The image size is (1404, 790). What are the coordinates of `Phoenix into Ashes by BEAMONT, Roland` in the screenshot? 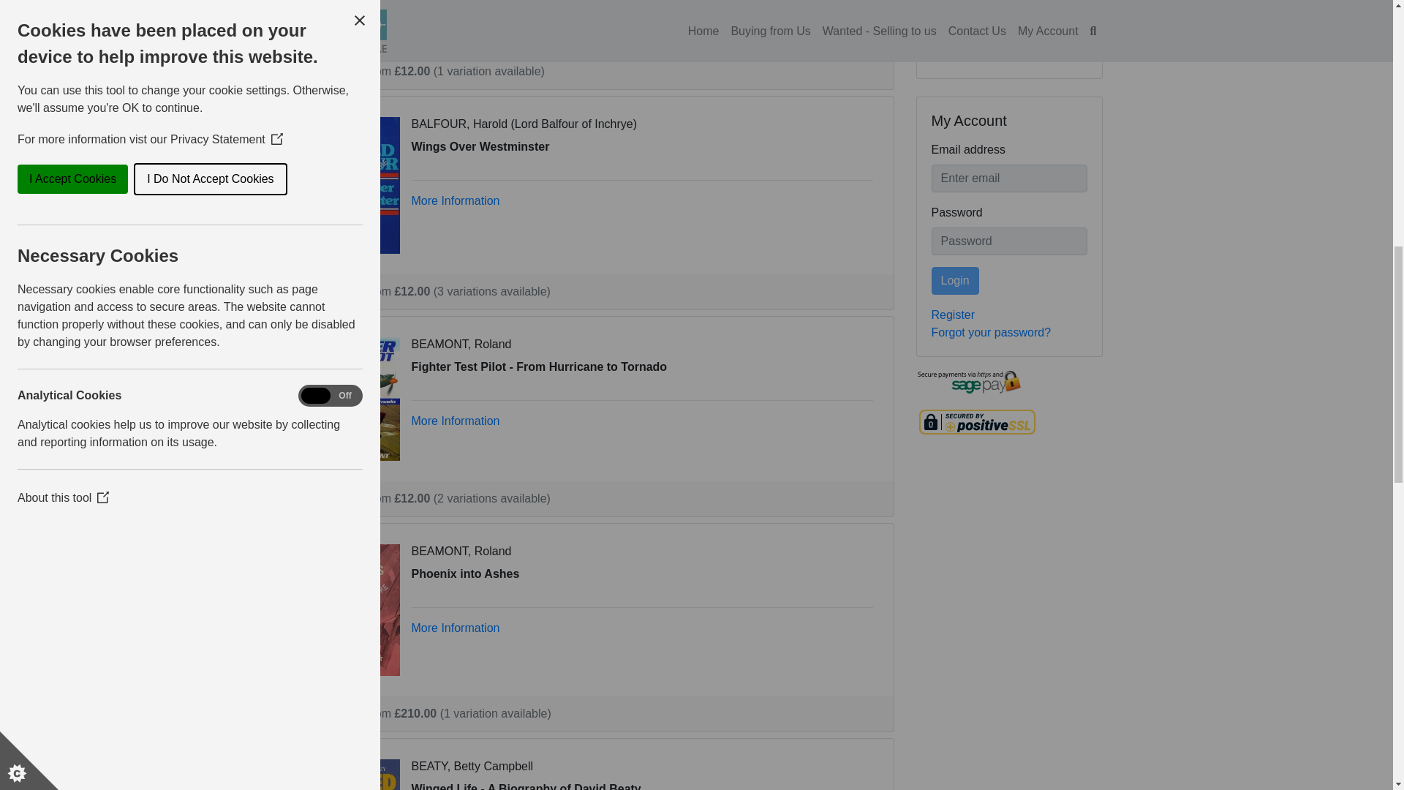 It's located at (355, 609).